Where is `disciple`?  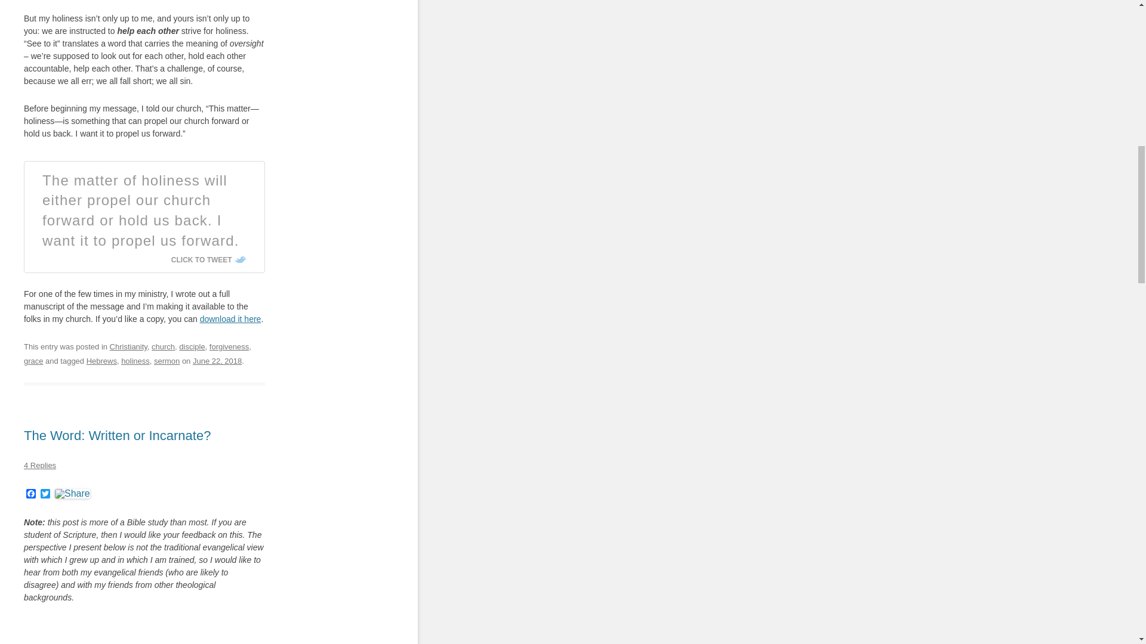
disciple is located at coordinates (192, 346).